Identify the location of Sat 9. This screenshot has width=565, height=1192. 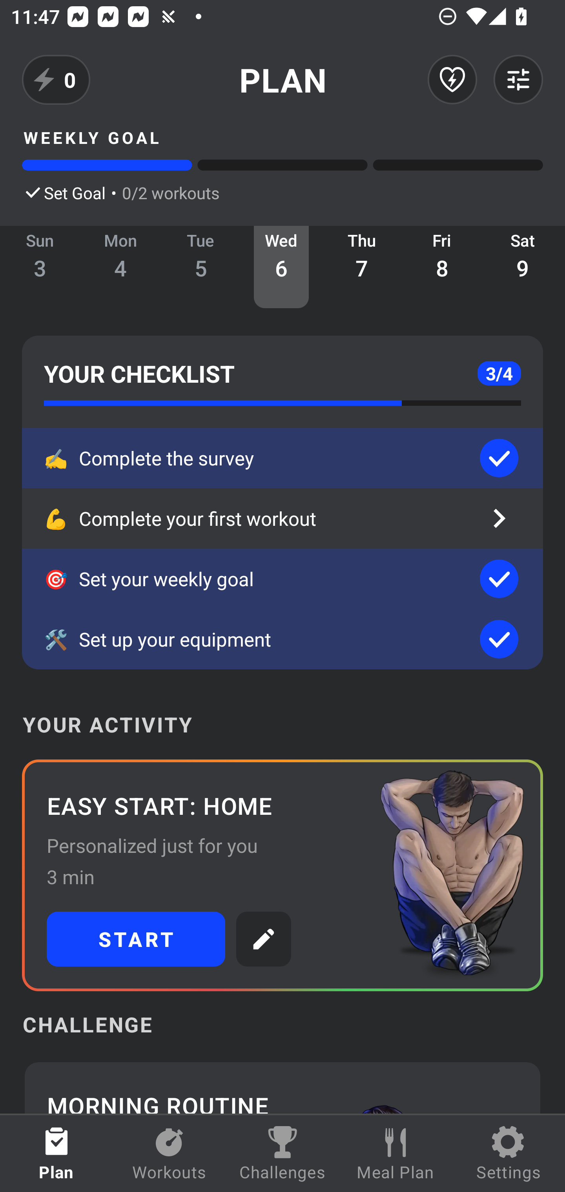
(523, 267).